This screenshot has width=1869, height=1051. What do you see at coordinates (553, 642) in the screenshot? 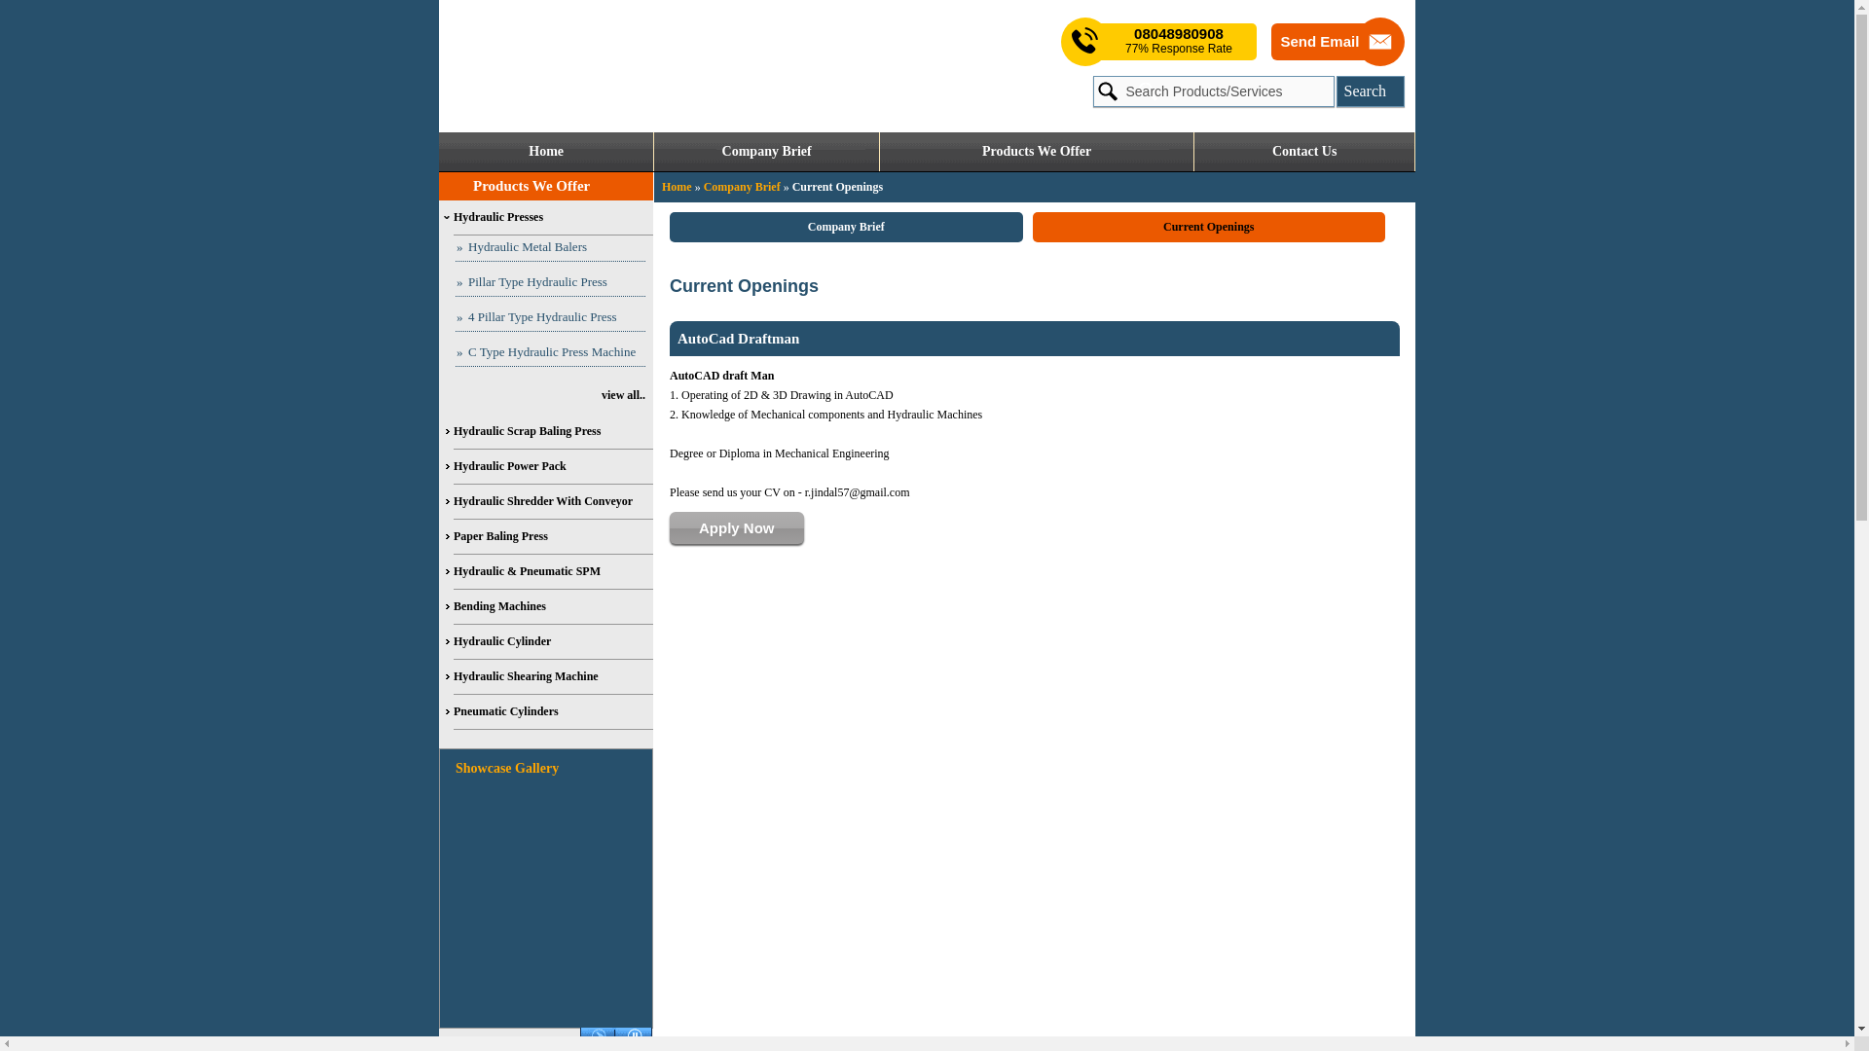
I see `Hydraulic Cylinder` at bounding box center [553, 642].